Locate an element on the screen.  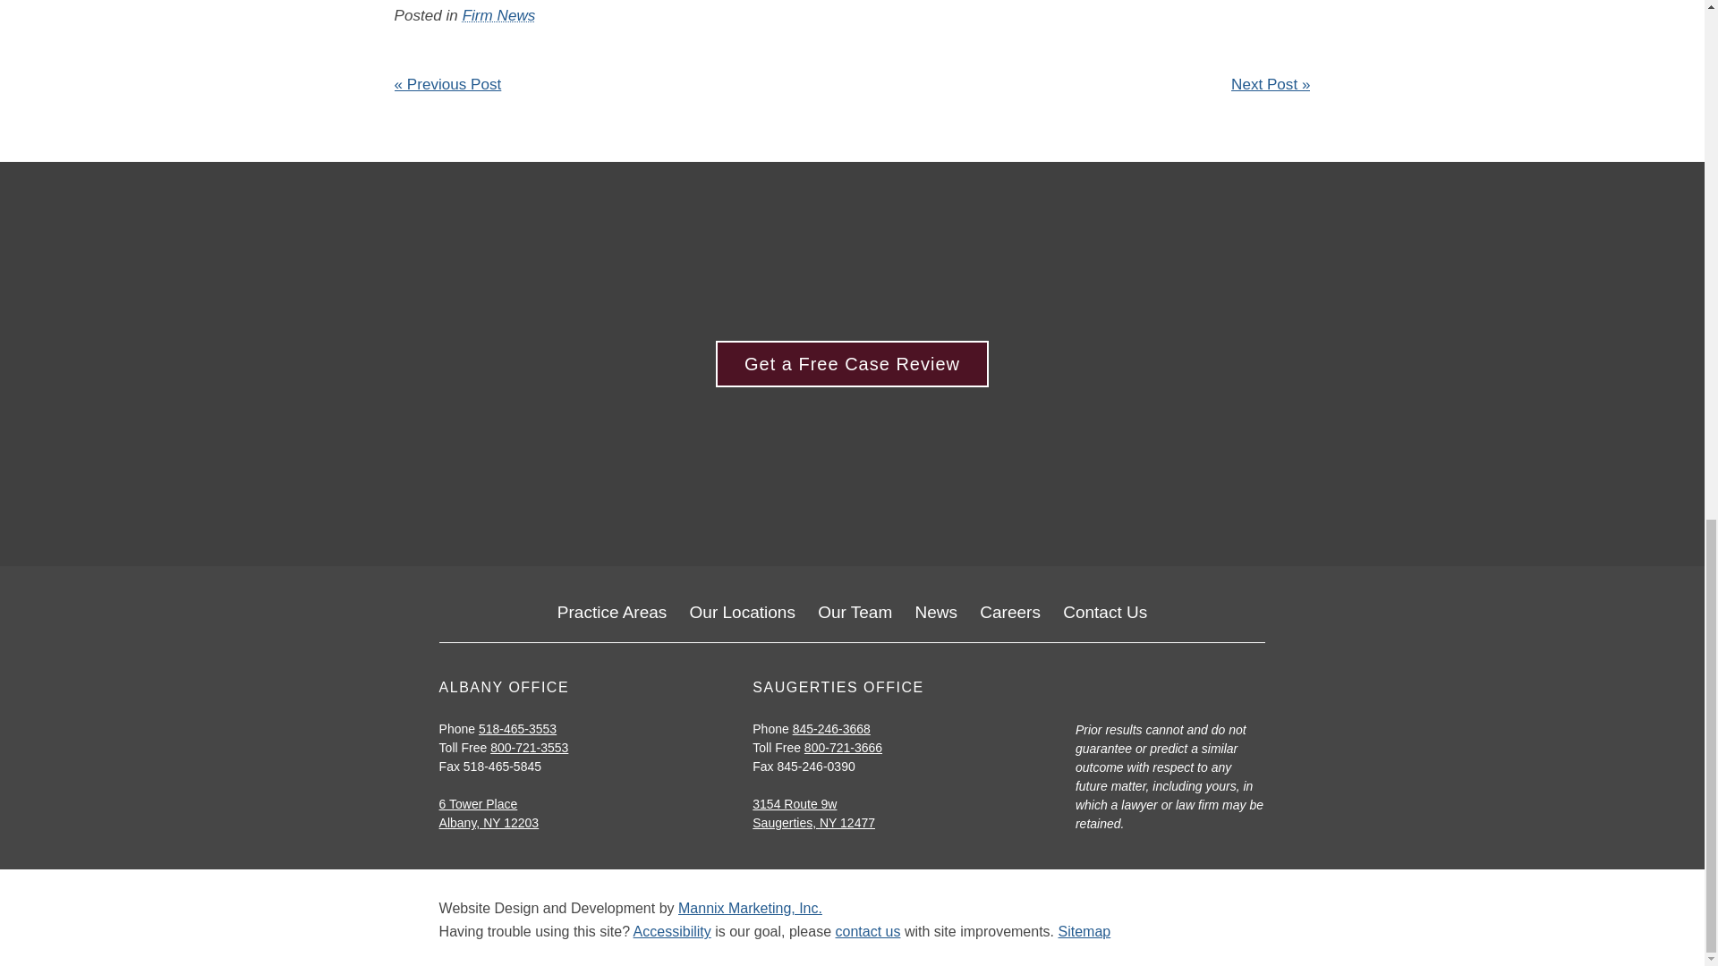
Practice Areas is located at coordinates (612, 612).